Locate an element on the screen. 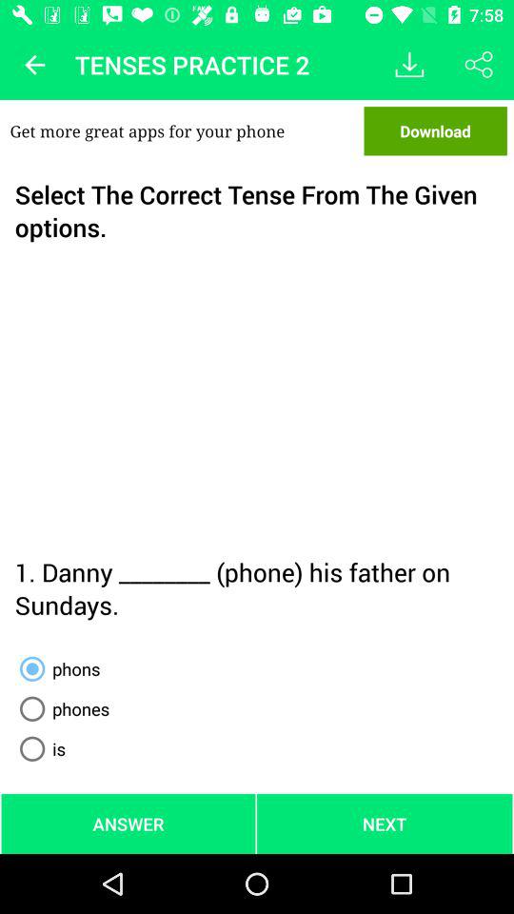 This screenshot has height=914, width=514. launch icon above phones radio button is located at coordinates (56, 668).